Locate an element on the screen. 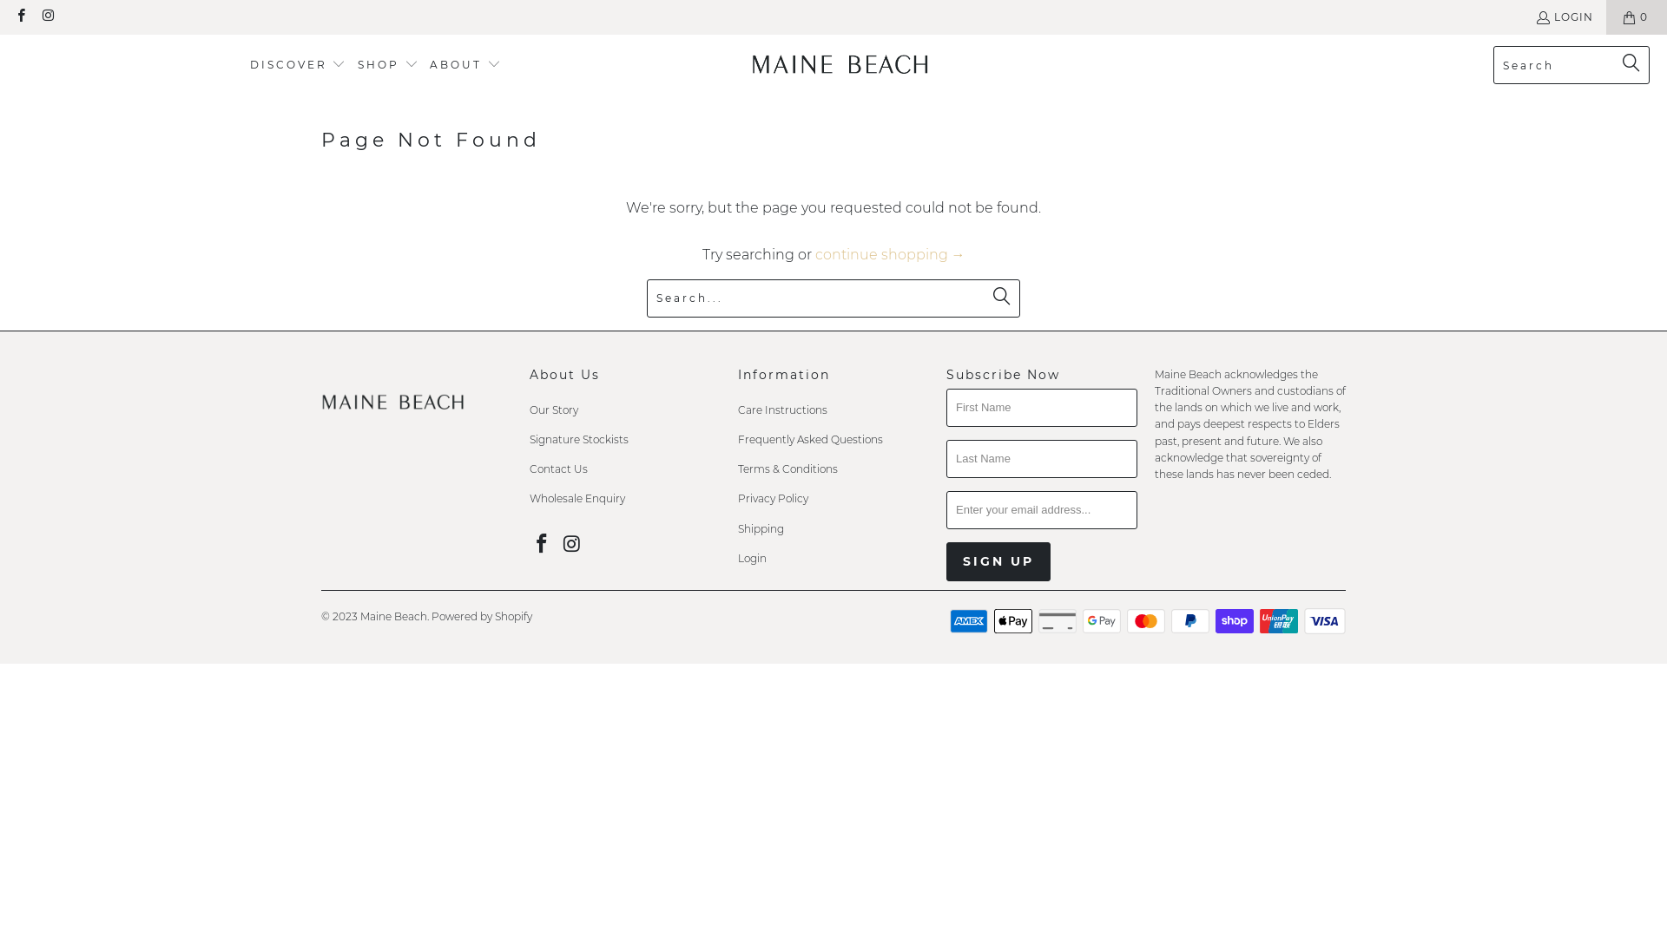  Powered by Shopify is located at coordinates (482, 616).